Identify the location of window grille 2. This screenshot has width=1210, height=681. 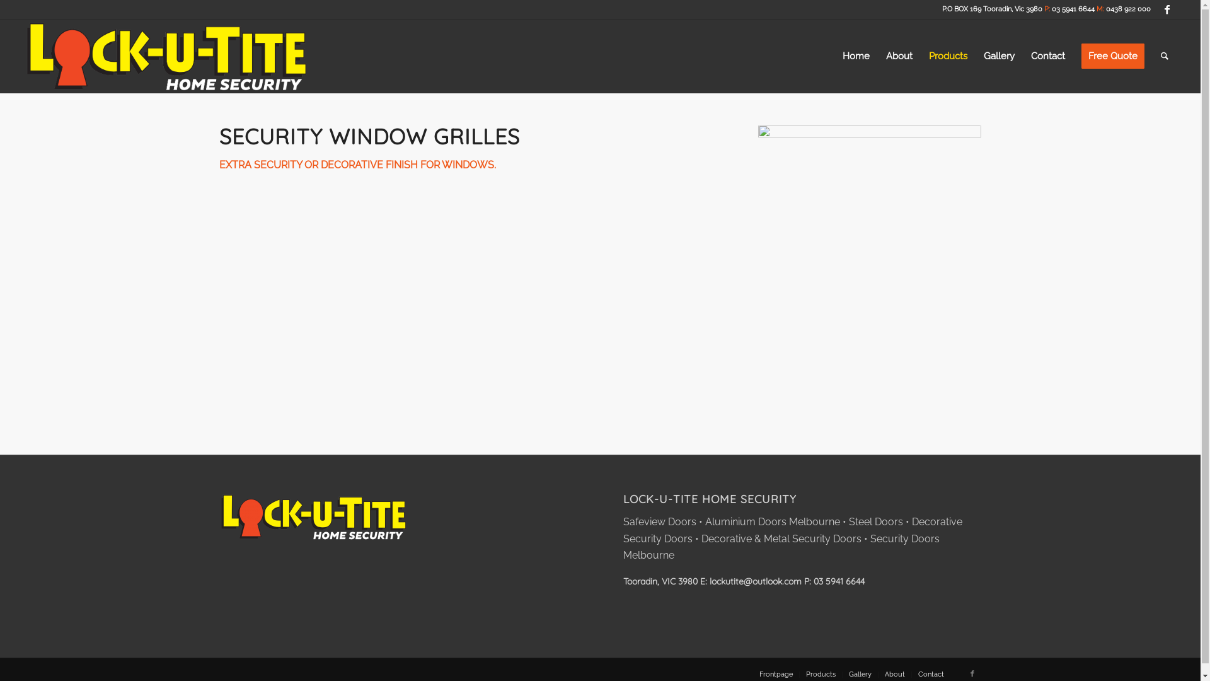
(870, 274).